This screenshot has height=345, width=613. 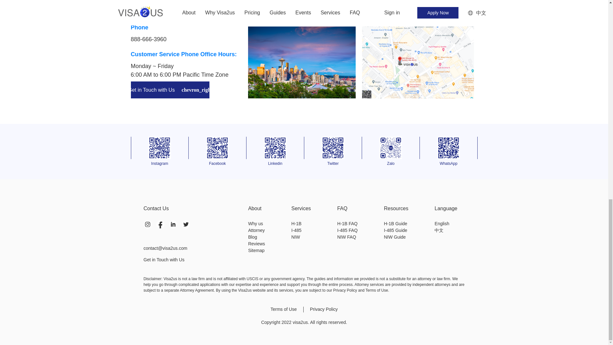 What do you see at coordinates (256, 230) in the screenshot?
I see `Attorney` at bounding box center [256, 230].